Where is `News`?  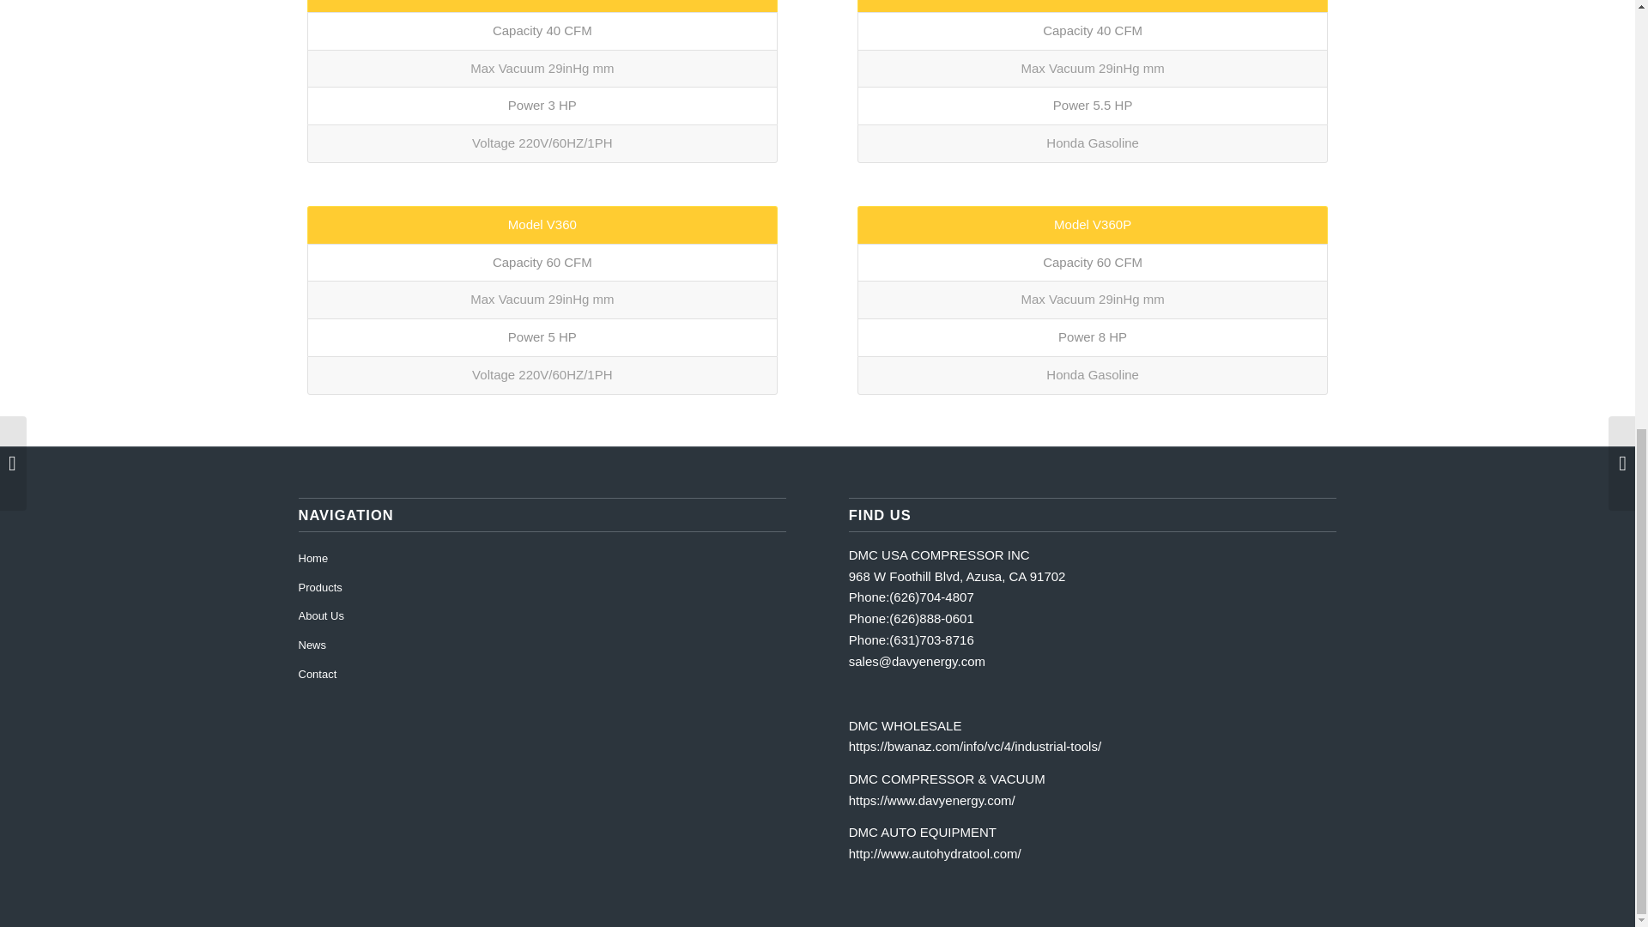
News is located at coordinates (542, 645).